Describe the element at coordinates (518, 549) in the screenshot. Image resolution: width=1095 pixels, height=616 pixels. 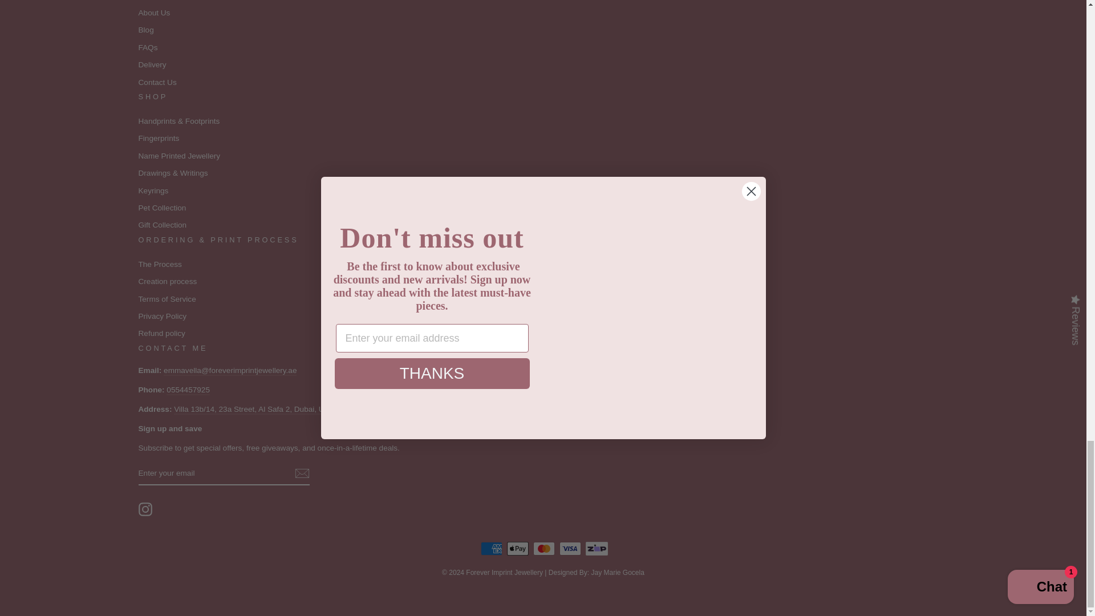
I see `Apple Pay` at that location.